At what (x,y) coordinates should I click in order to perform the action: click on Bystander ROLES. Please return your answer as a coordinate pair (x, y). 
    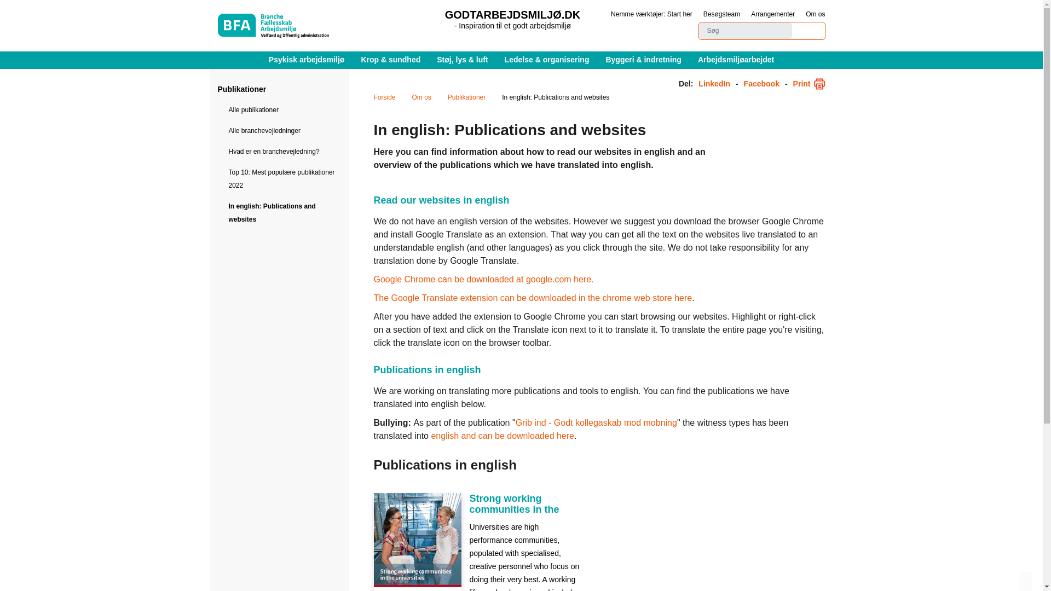
    Looking at the image, I should click on (503, 436).